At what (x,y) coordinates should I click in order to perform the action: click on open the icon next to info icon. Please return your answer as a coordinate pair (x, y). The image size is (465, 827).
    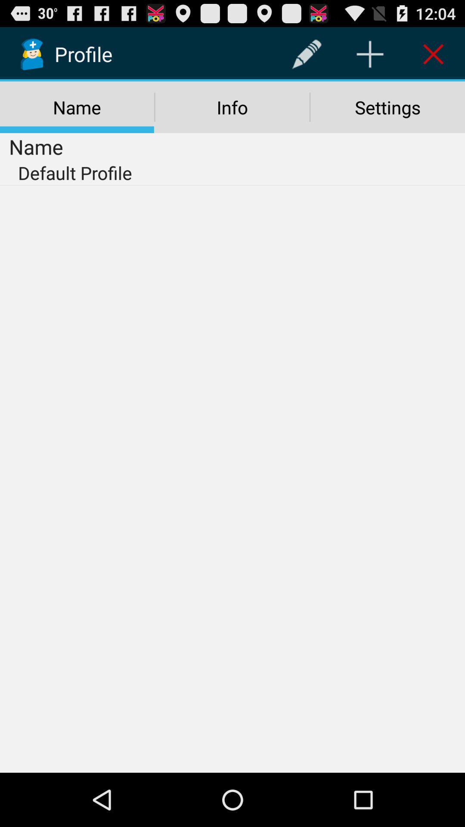
    Looking at the image, I should click on (387, 107).